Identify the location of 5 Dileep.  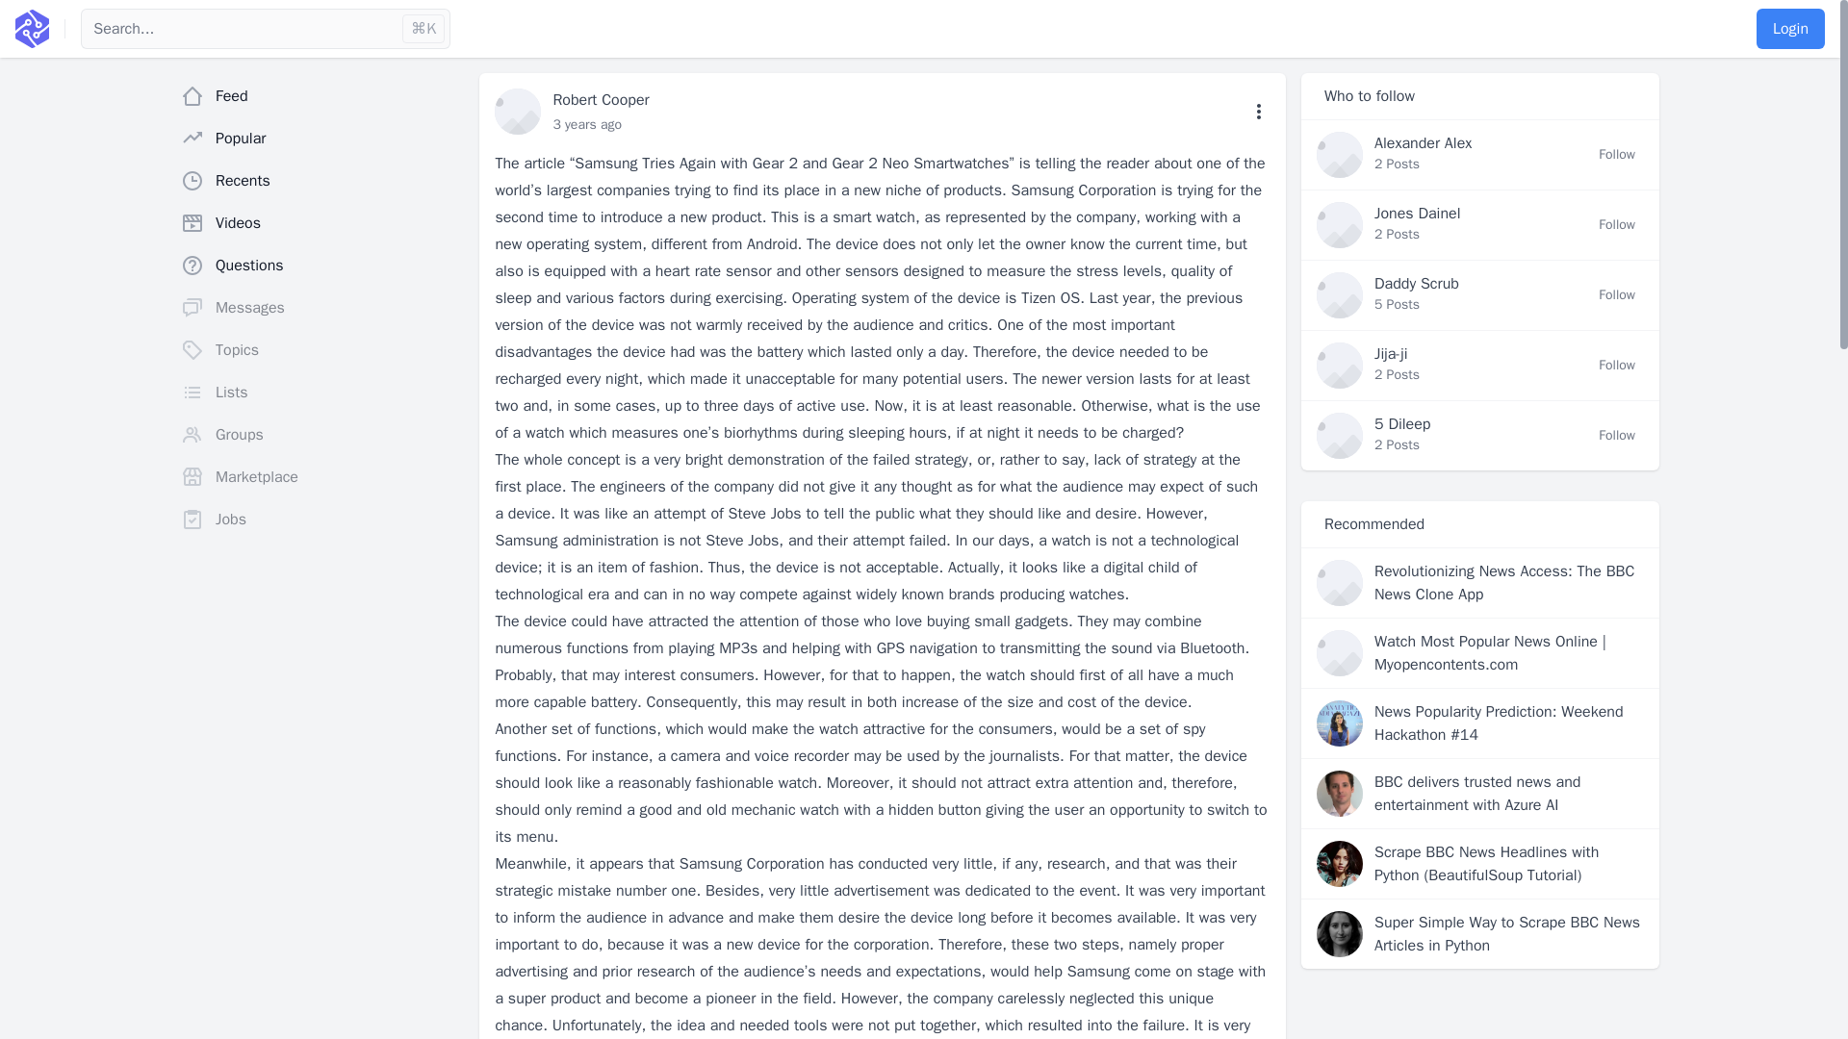
(1402, 423).